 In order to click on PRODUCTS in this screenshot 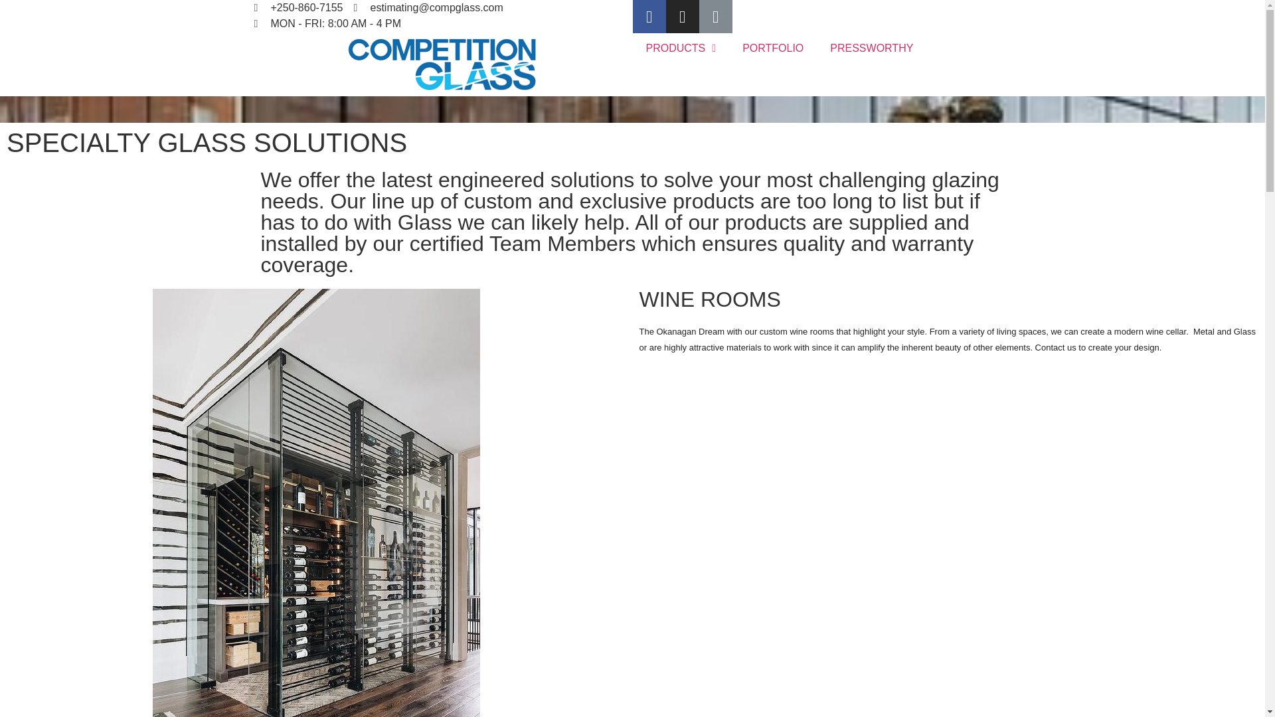, I will do `click(681, 48)`.